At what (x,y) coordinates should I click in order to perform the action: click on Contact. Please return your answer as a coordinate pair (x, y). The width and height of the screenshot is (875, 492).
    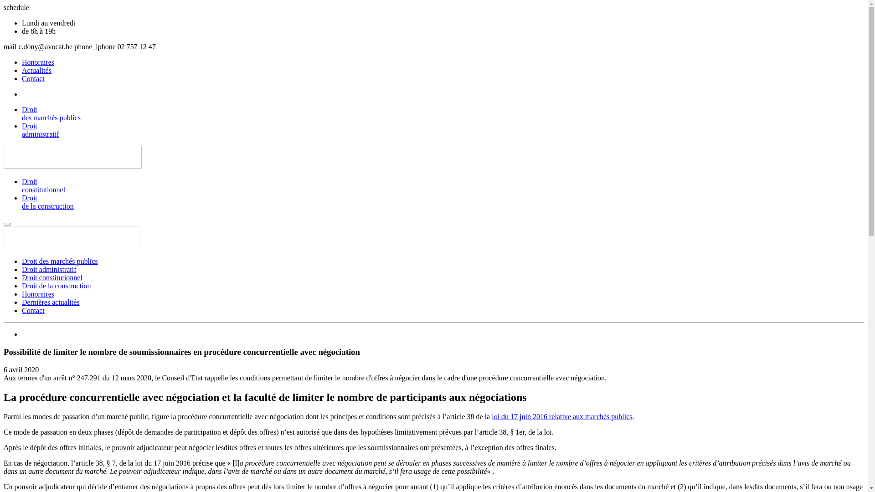
    Looking at the image, I should click on (33, 78).